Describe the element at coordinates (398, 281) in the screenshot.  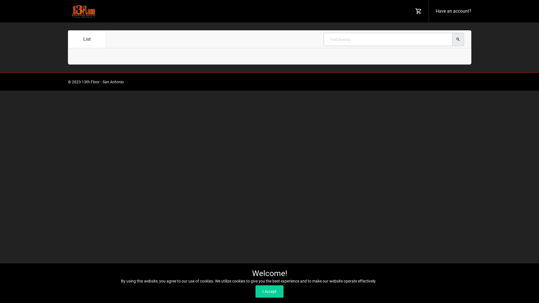
I see `Read our Privacy Policy` at that location.